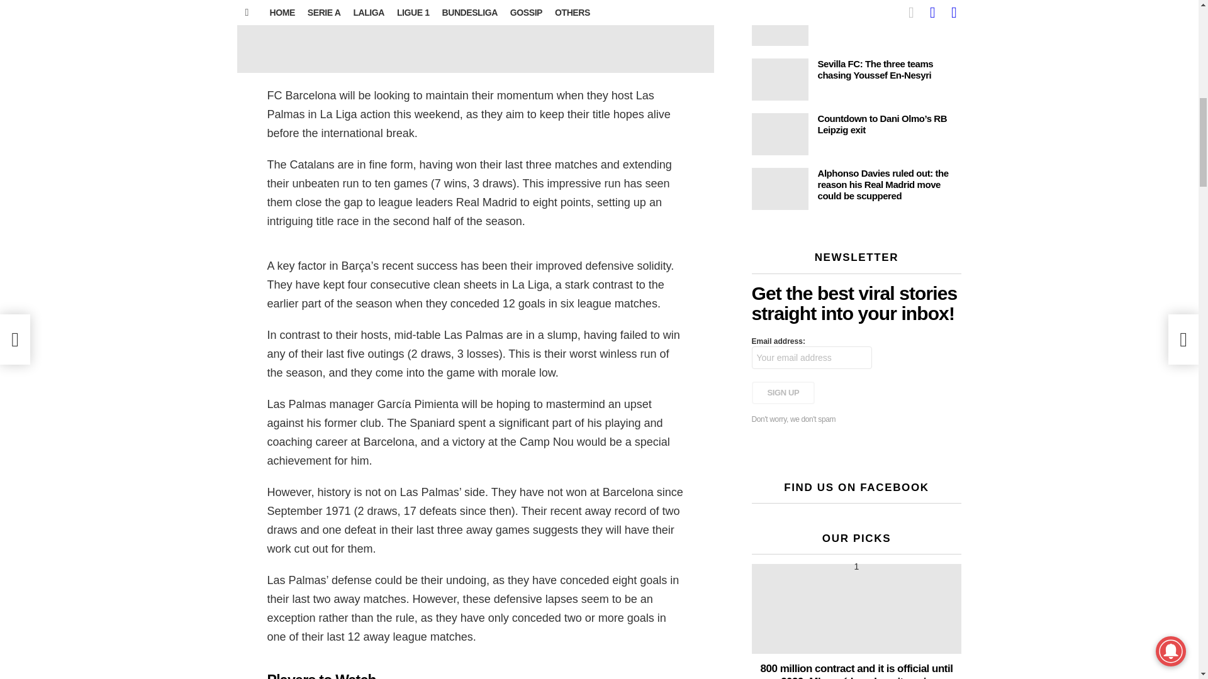 This screenshot has width=1208, height=679. What do you see at coordinates (783, 392) in the screenshot?
I see `Sign up` at bounding box center [783, 392].